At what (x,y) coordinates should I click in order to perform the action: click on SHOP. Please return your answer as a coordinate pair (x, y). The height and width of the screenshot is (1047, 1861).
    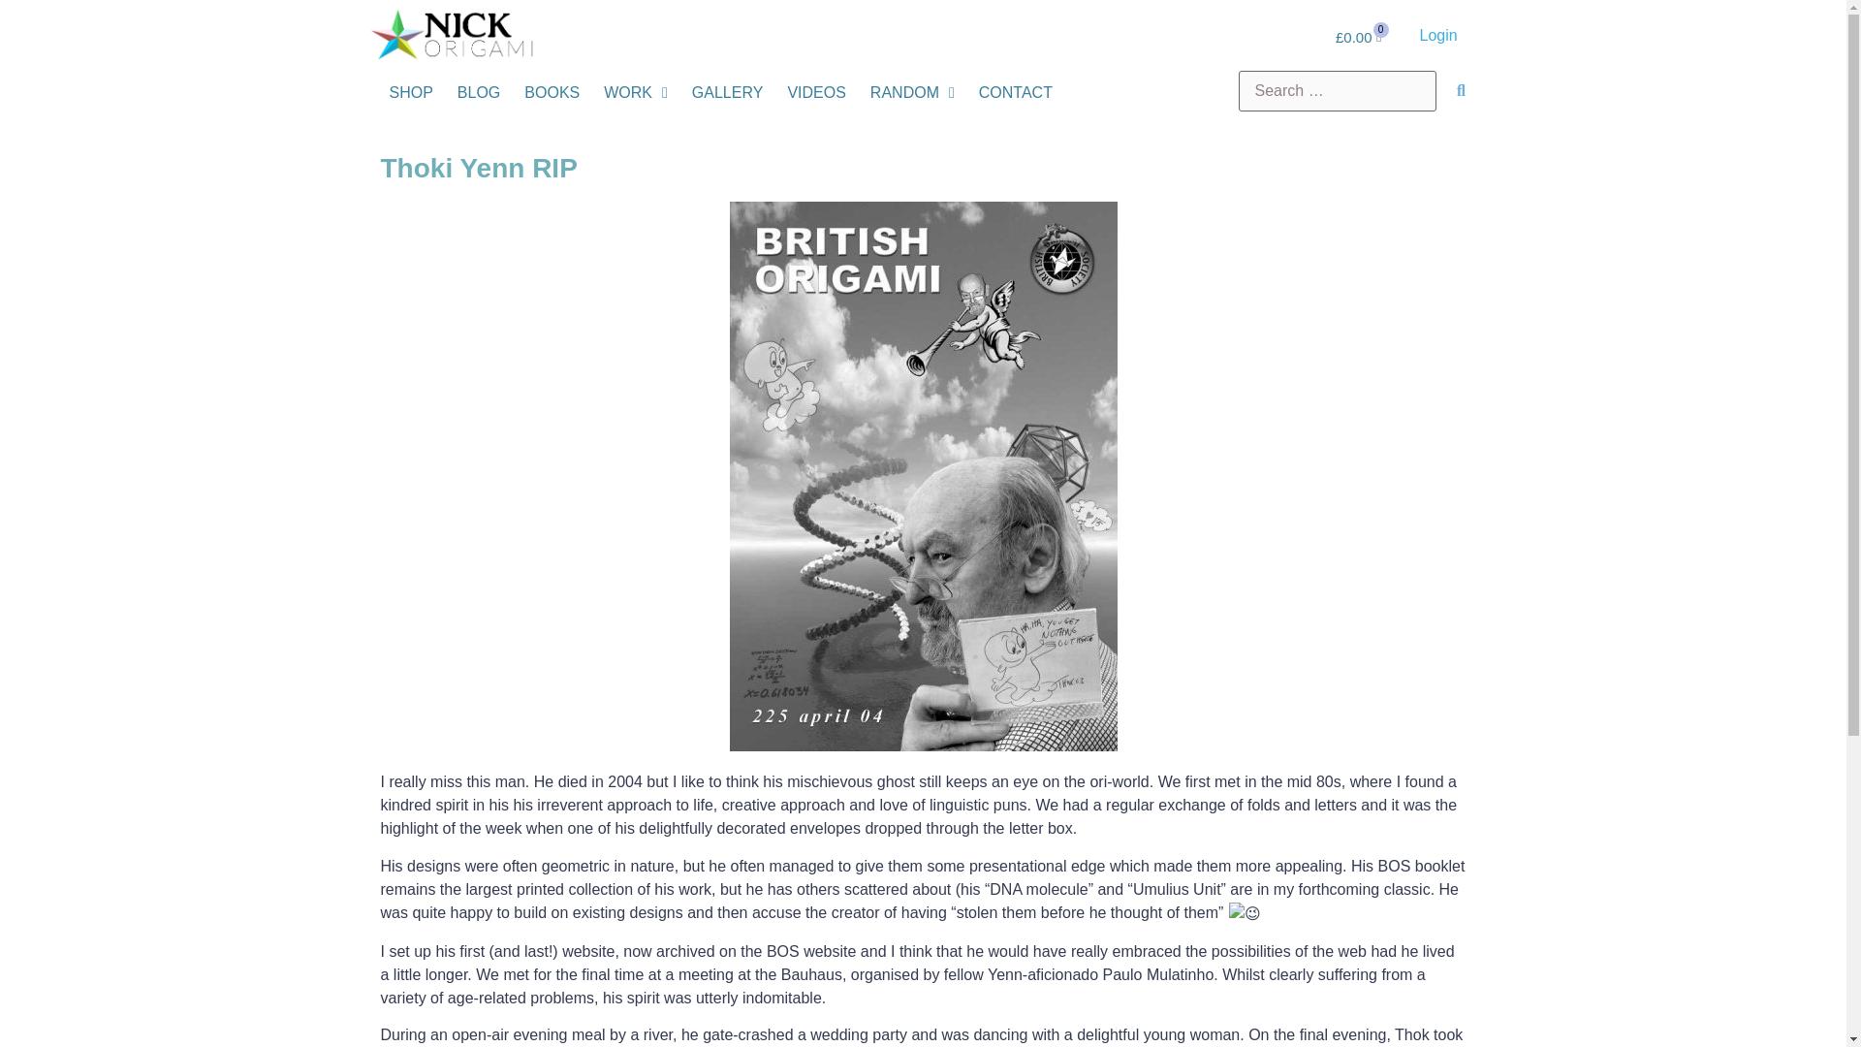
    Looking at the image, I should click on (410, 93).